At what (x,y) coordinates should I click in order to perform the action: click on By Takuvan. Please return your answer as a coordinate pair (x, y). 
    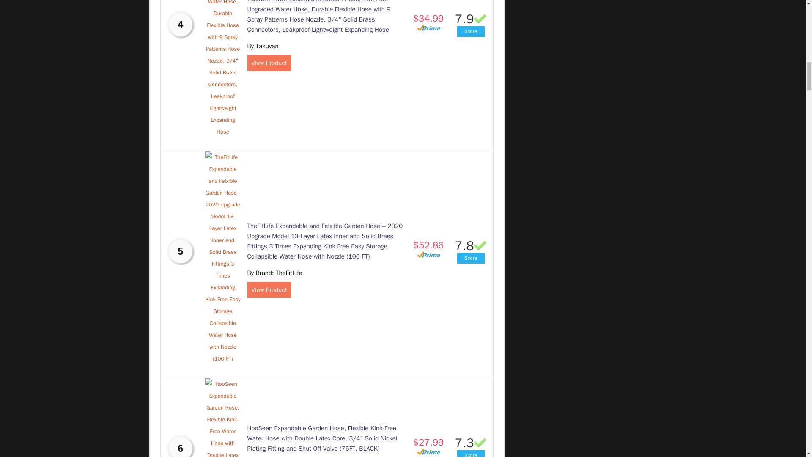
    Looking at the image, I should click on (262, 46).